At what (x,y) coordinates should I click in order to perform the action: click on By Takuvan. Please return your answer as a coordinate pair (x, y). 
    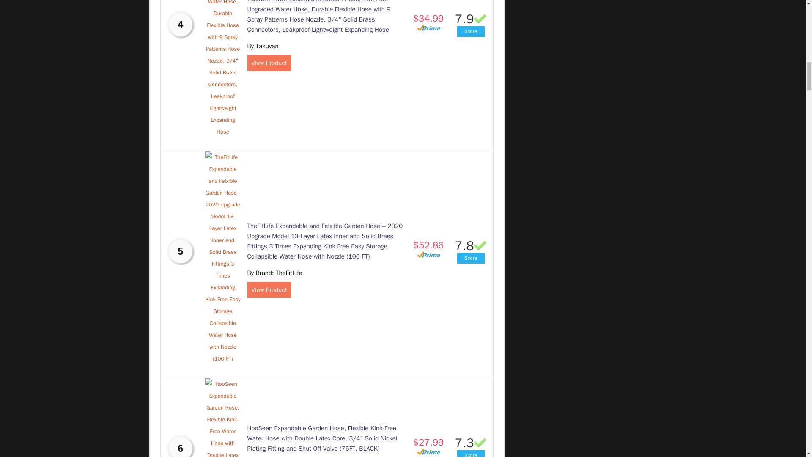
    Looking at the image, I should click on (262, 46).